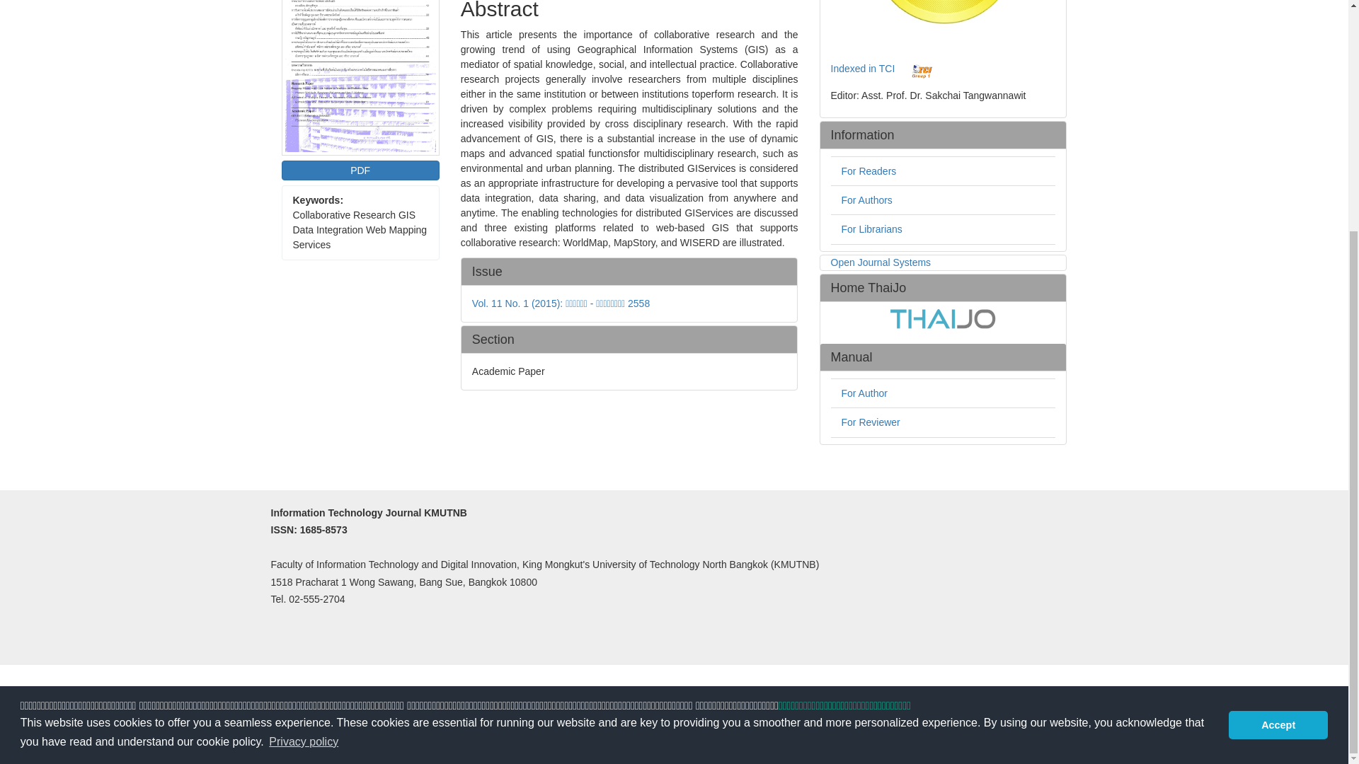 The height and width of the screenshot is (764, 1359). I want to click on PDF, so click(360, 170).